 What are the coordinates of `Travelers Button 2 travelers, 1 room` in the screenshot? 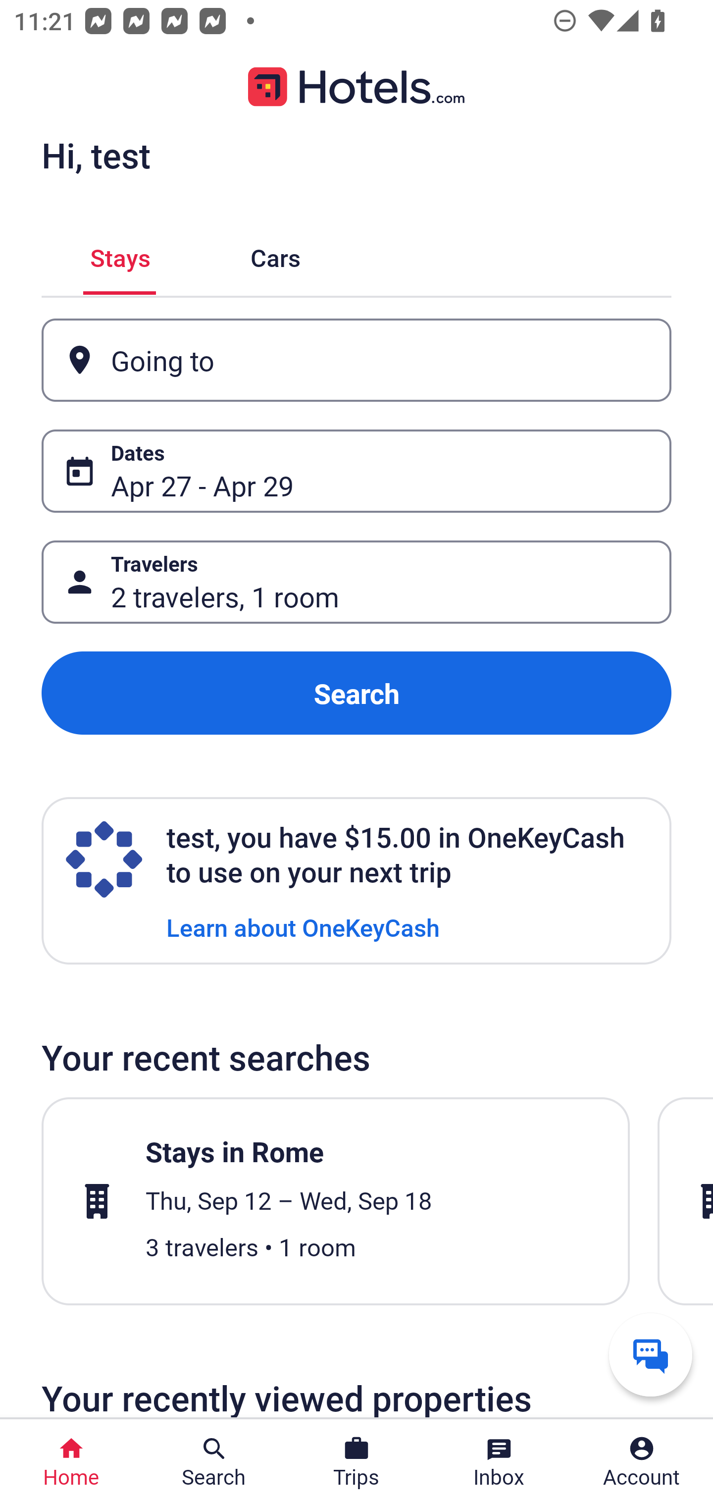 It's located at (356, 582).